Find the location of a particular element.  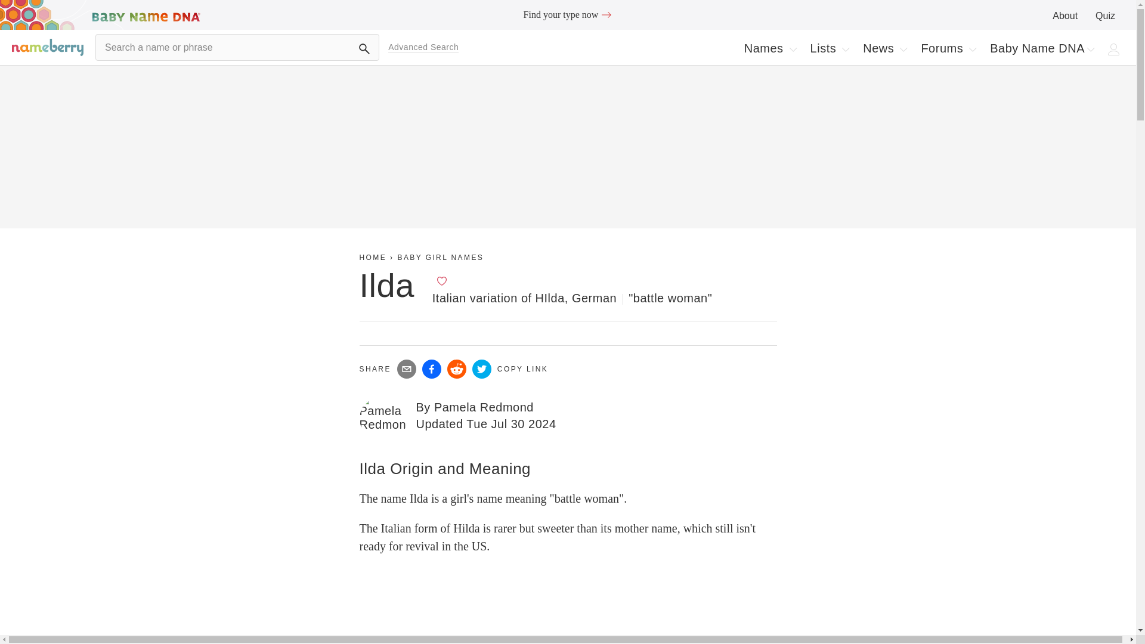

HEART is located at coordinates (1114, 49).